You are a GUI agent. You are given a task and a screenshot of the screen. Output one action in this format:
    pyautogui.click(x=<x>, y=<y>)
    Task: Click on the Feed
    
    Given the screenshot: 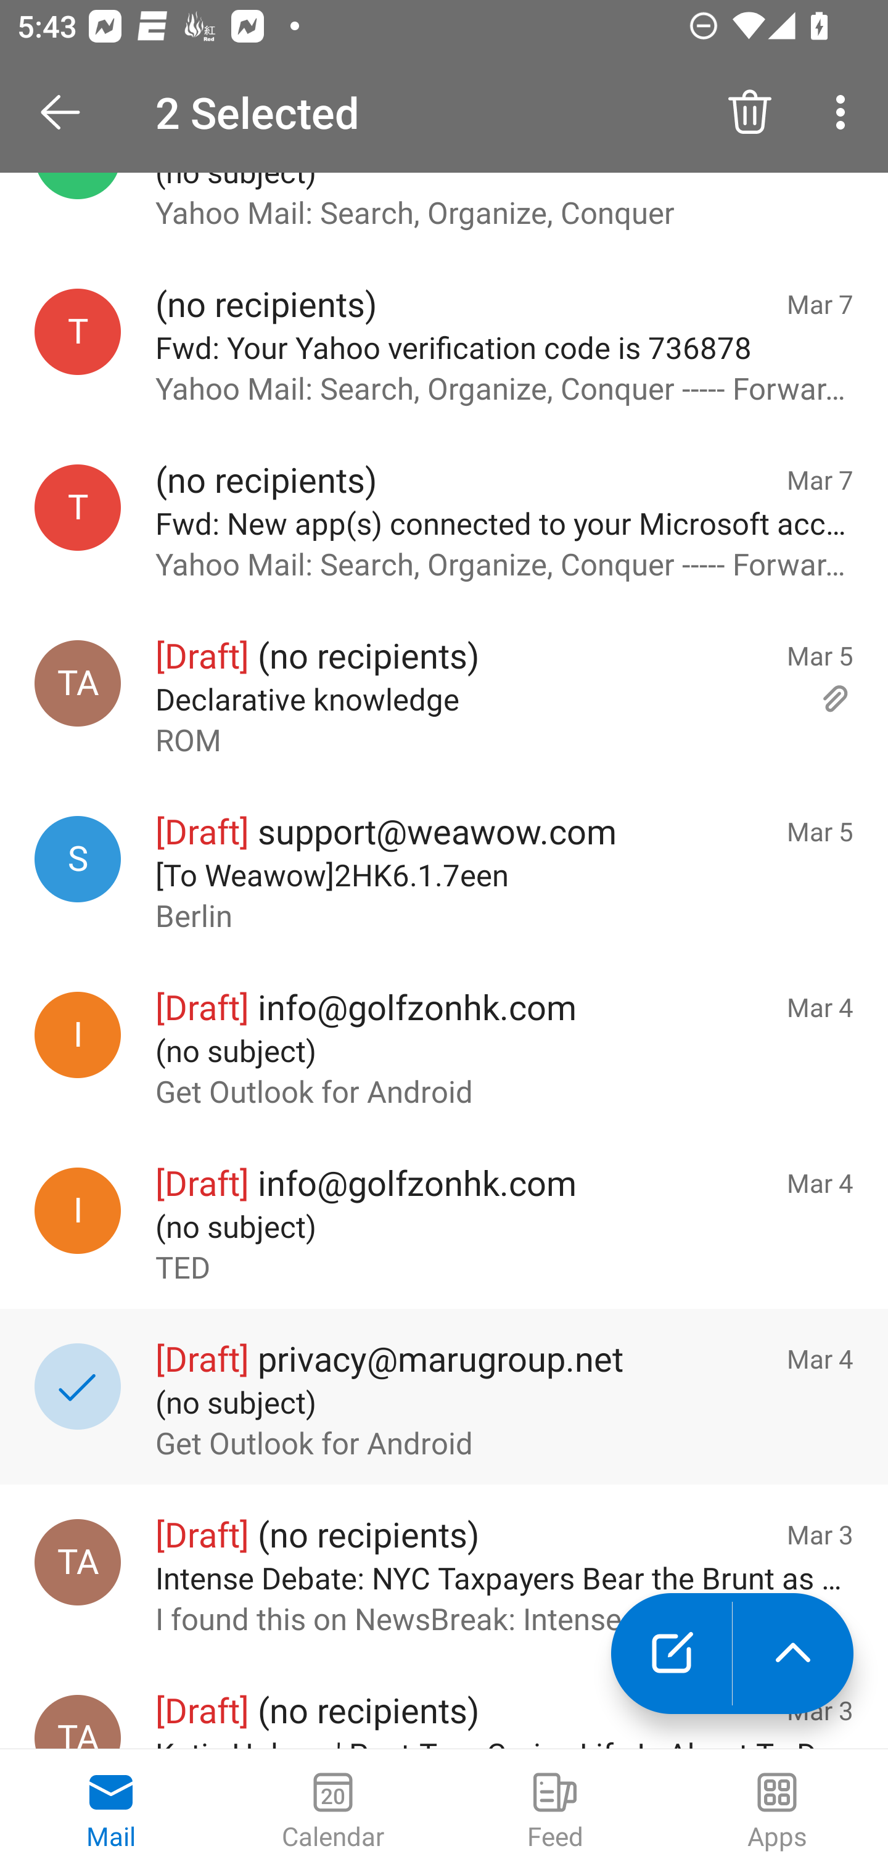 What is the action you would take?
    pyautogui.click(x=555, y=1812)
    